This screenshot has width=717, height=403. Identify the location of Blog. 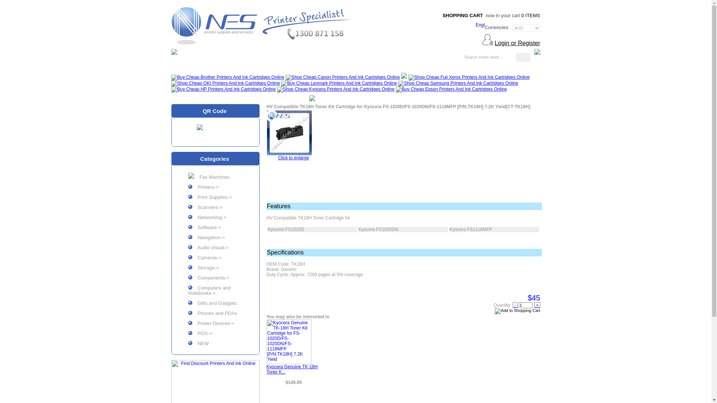
(447, 58).